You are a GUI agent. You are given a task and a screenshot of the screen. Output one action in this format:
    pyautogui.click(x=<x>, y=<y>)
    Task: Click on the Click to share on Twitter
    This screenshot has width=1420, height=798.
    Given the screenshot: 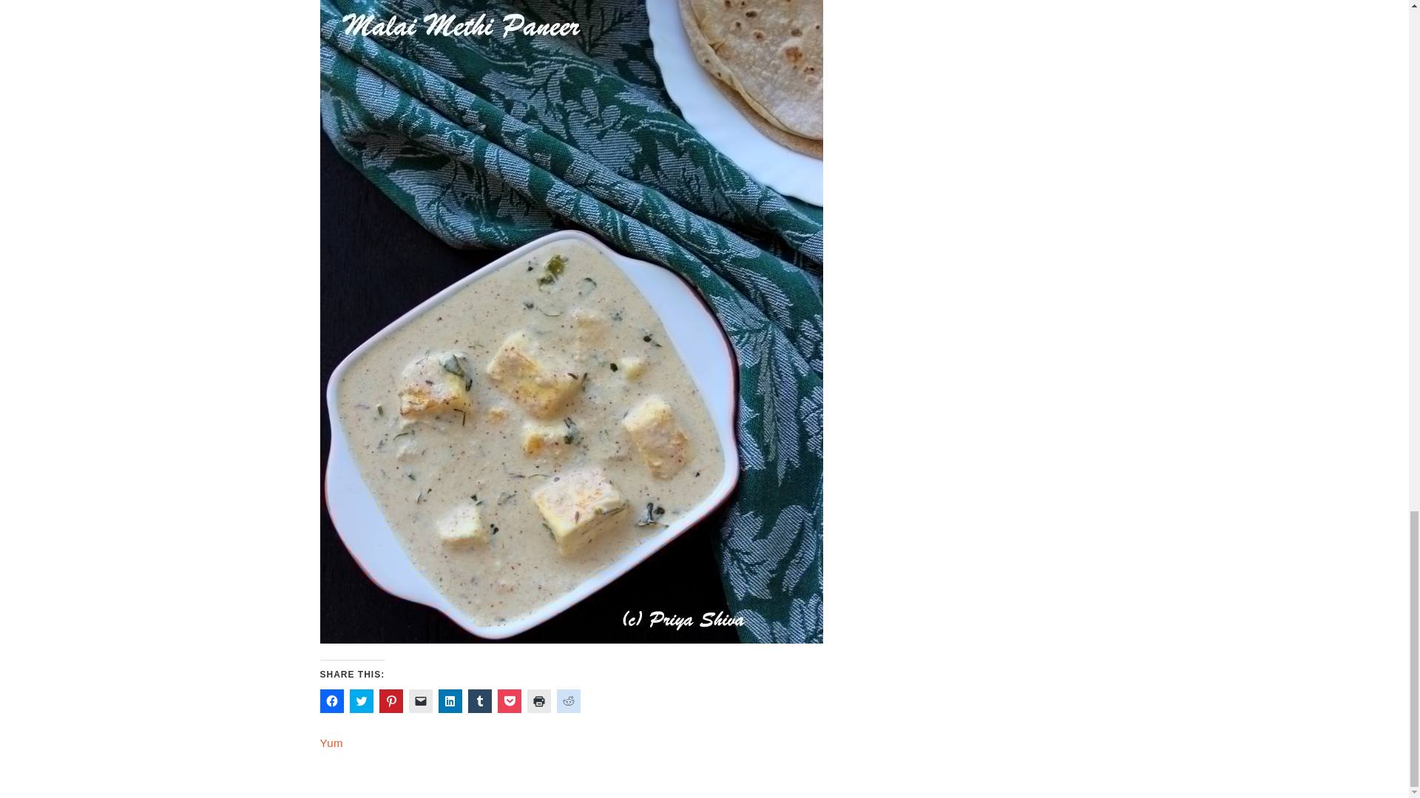 What is the action you would take?
    pyautogui.click(x=361, y=701)
    